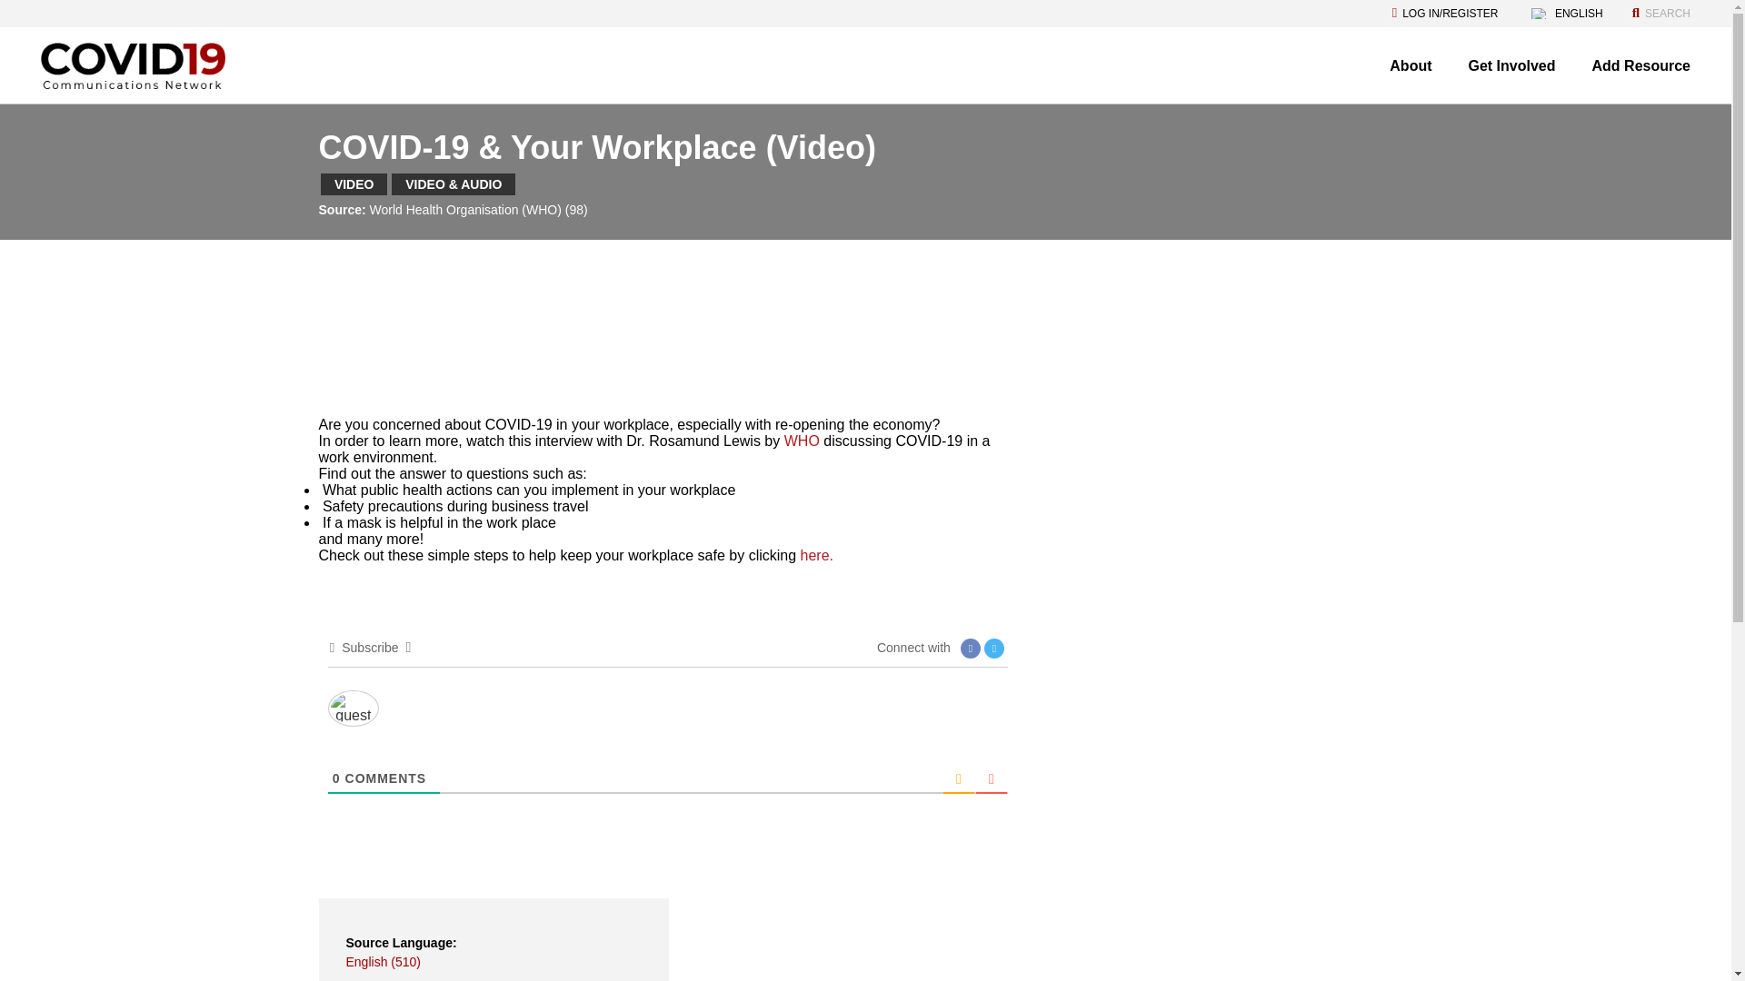 This screenshot has width=1745, height=981. Describe the element at coordinates (1540, 13) in the screenshot. I see `English` at that location.